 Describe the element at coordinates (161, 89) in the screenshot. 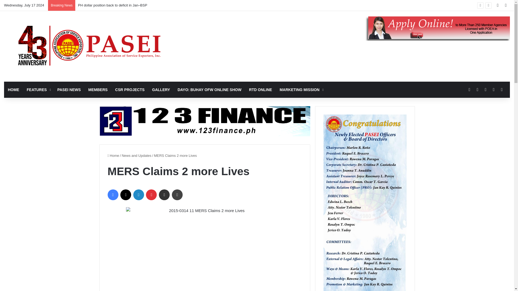

I see `GALLERY` at that location.